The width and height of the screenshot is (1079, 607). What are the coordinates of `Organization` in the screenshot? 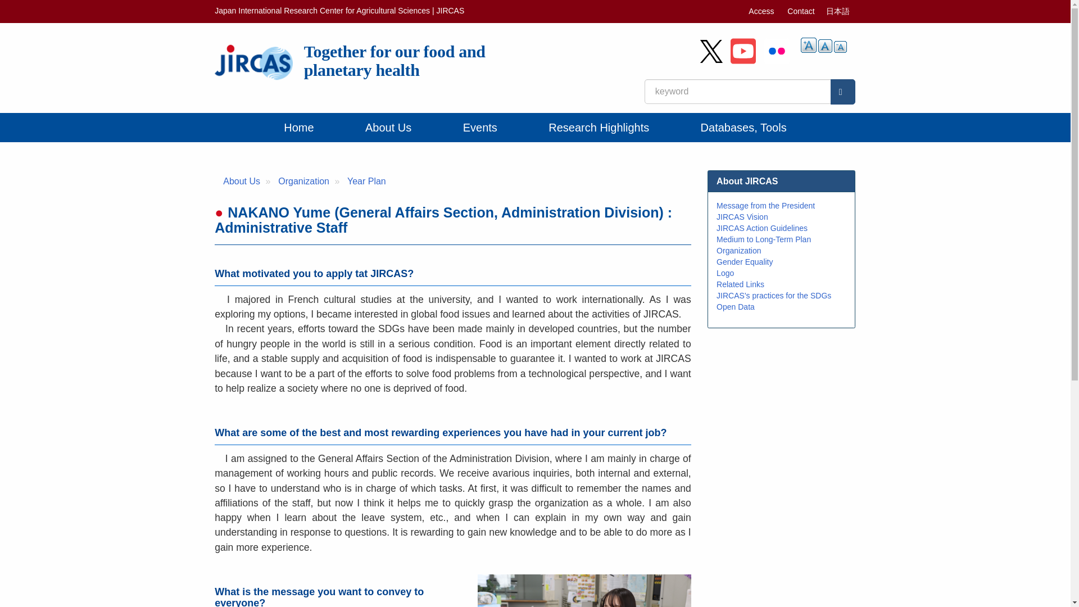 It's located at (303, 181).